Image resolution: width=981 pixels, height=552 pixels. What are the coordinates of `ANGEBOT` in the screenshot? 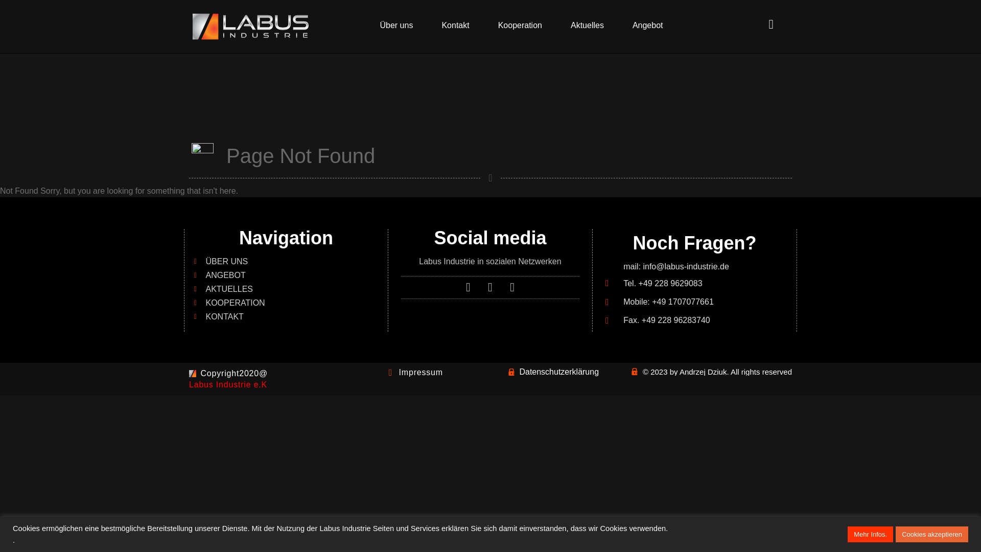 It's located at (291, 275).